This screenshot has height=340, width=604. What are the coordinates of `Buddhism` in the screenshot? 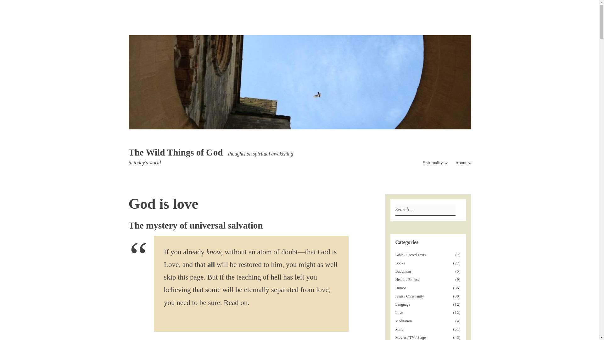 It's located at (404, 271).